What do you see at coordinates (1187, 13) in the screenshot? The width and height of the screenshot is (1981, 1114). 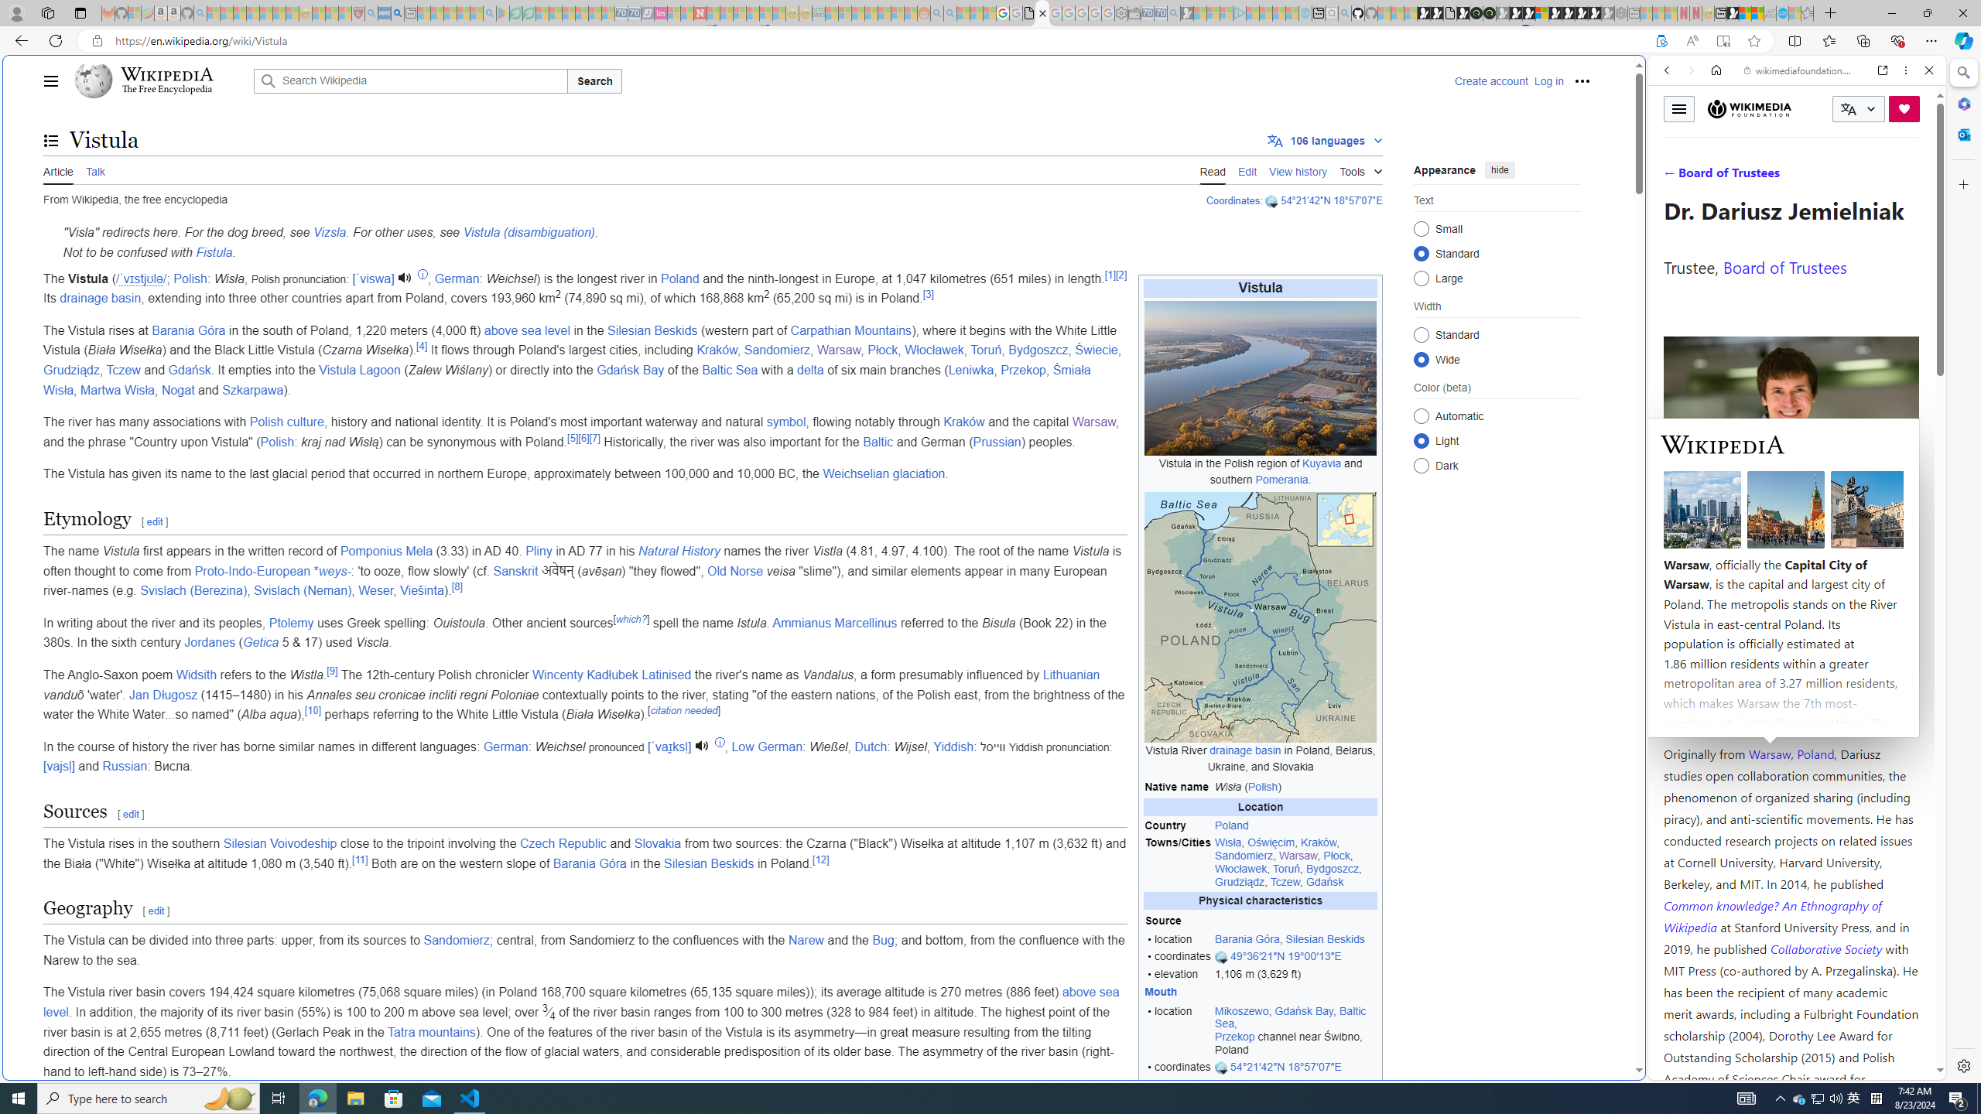 I see `Microsoft Start Gaming - Sleeping` at bounding box center [1187, 13].